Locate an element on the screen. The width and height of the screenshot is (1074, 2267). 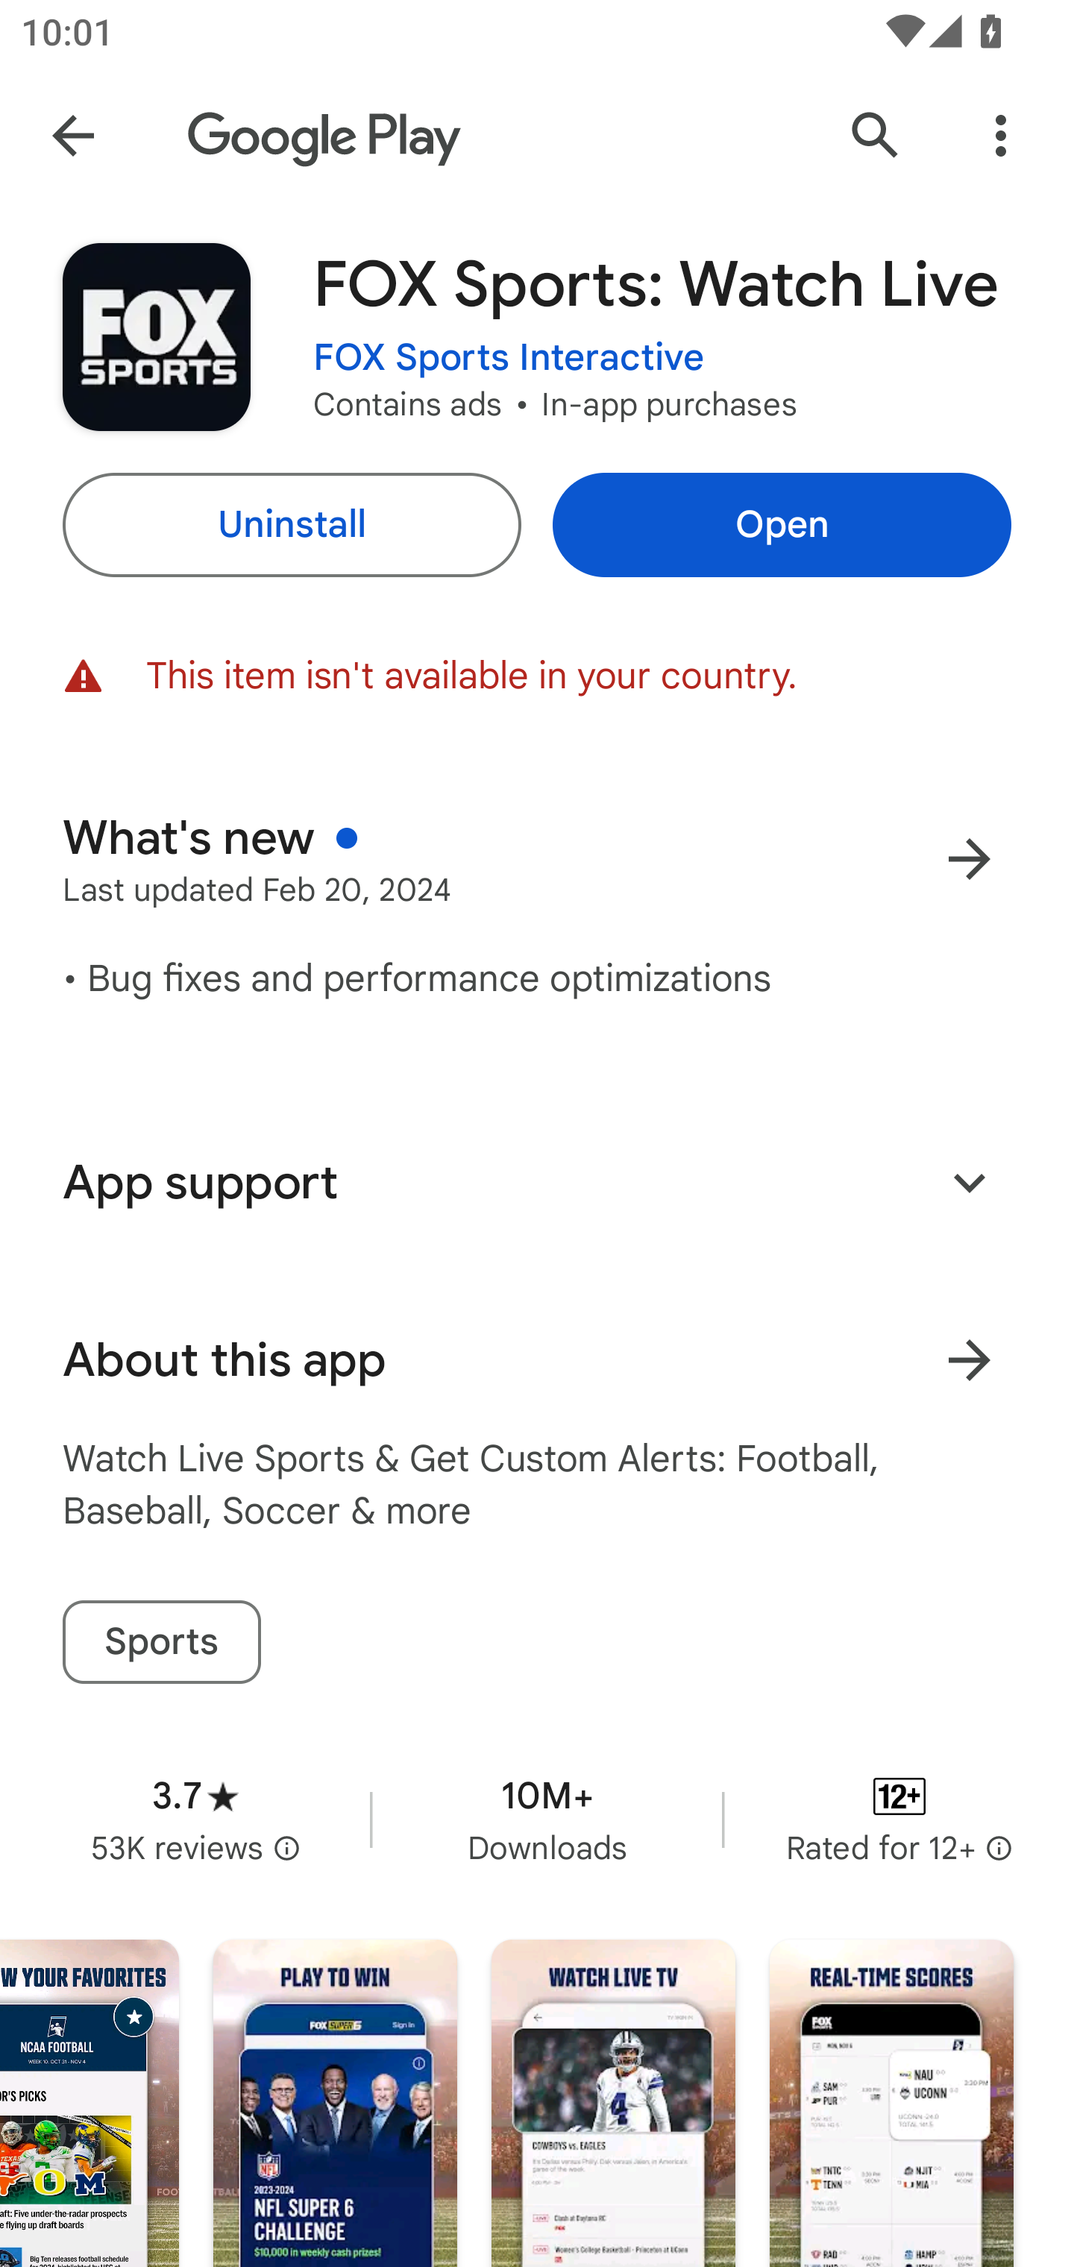
Open is located at coordinates (782, 525).